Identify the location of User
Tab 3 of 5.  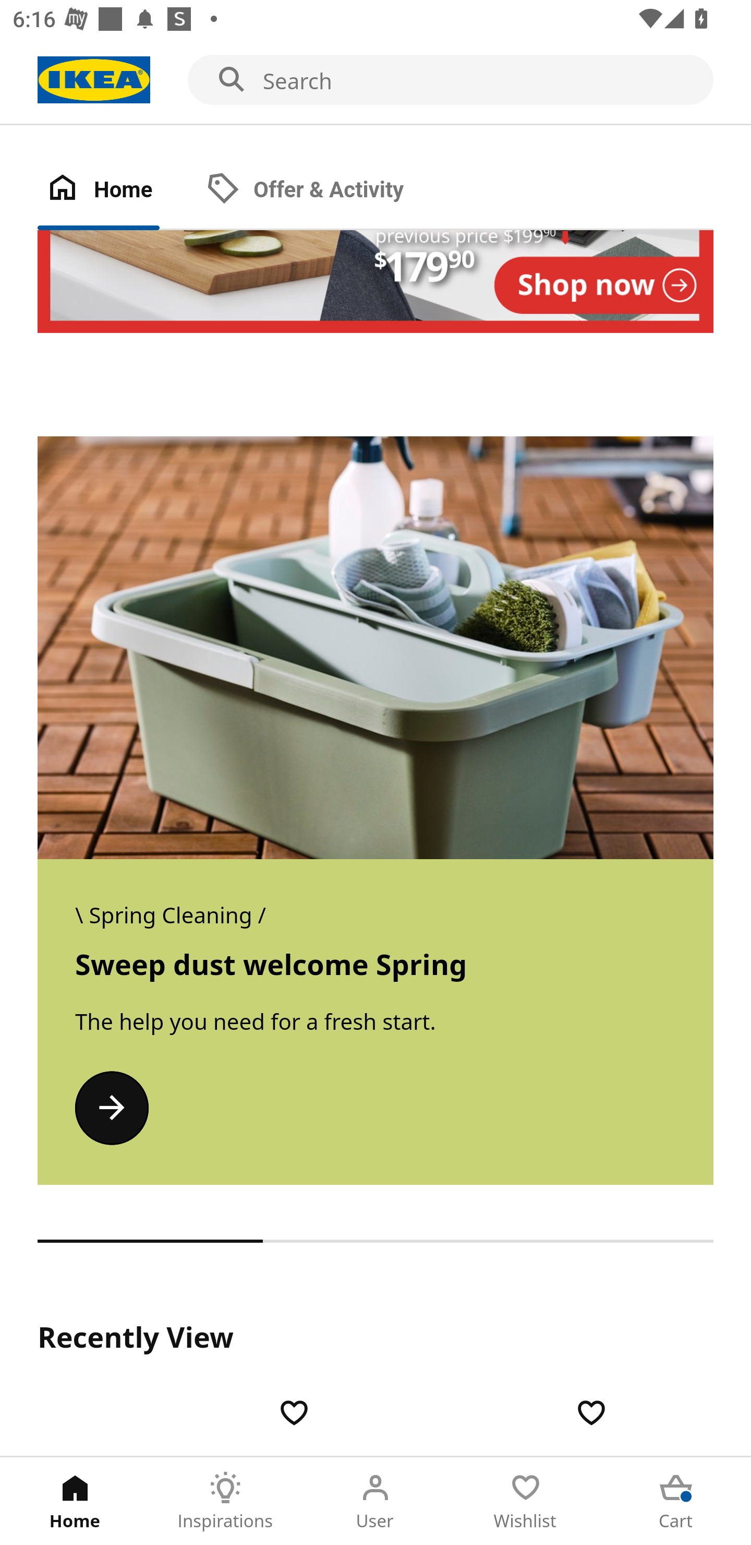
(375, 1501).